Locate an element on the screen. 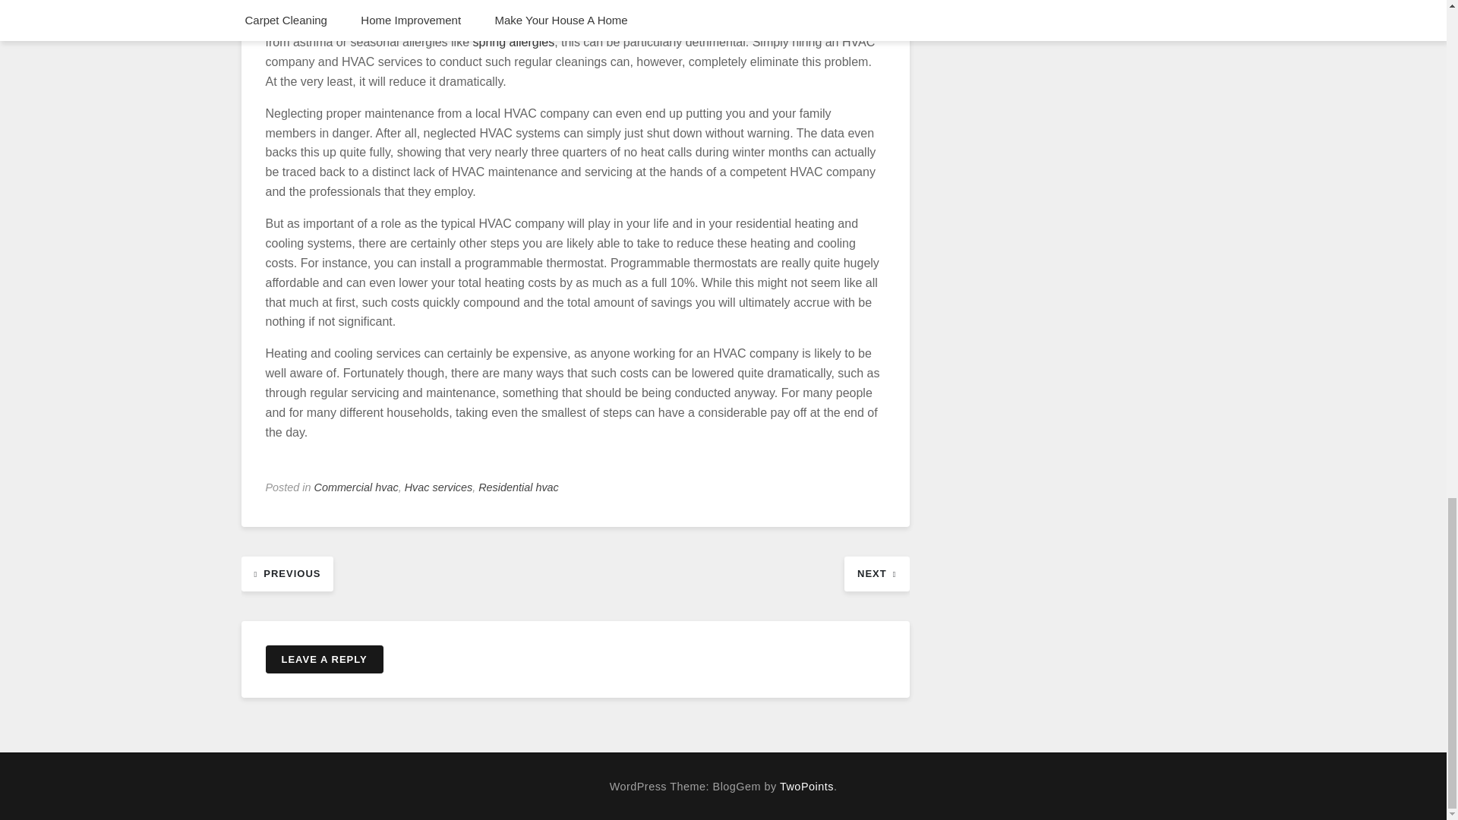 The image size is (1458, 820). LEAVE A REPLY is located at coordinates (323, 659).